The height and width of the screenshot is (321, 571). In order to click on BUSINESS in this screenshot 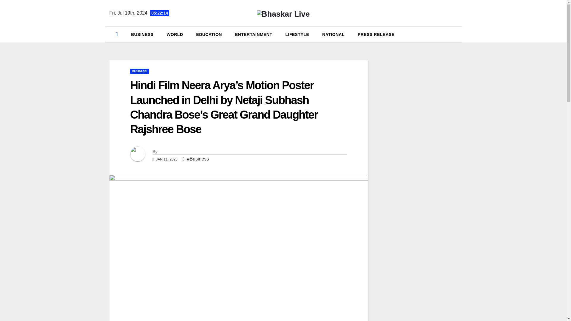, I will do `click(139, 71)`.